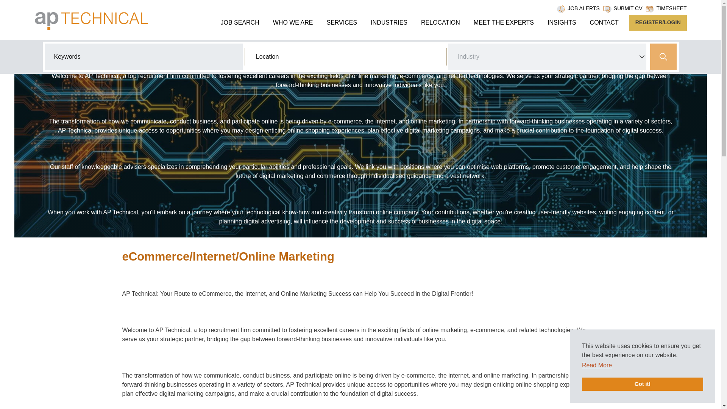 The width and height of the screenshot is (727, 409). Describe the element at coordinates (293, 22) in the screenshot. I see `WHO WE ARE` at that location.